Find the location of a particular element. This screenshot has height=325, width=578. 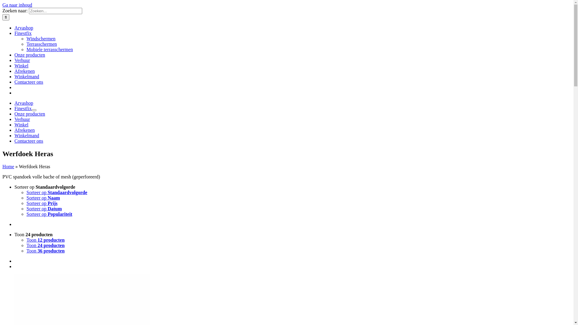

Sorteer op Naam is located at coordinates (43, 198).